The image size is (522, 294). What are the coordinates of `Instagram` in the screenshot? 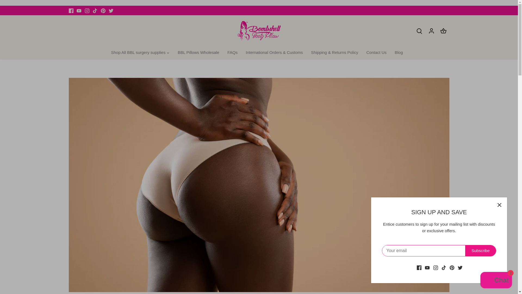 It's located at (87, 10).